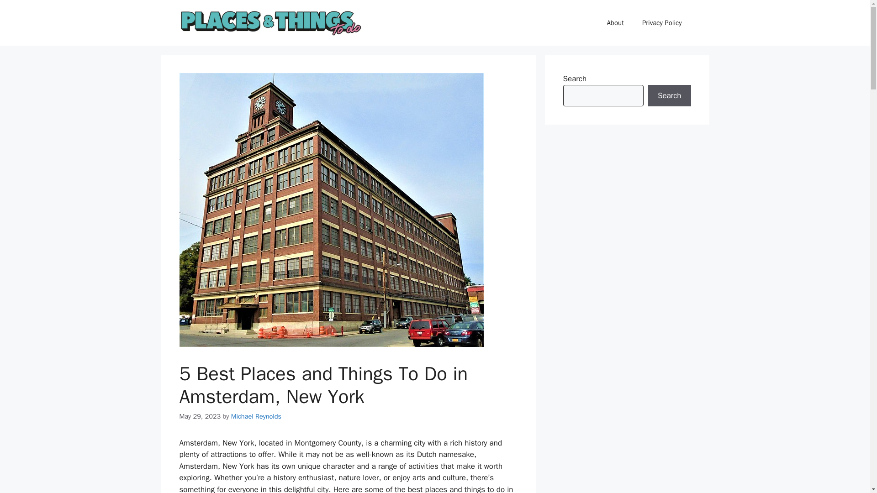 The width and height of the screenshot is (877, 493). Describe the element at coordinates (662, 23) in the screenshot. I see `Privacy Policy` at that location.